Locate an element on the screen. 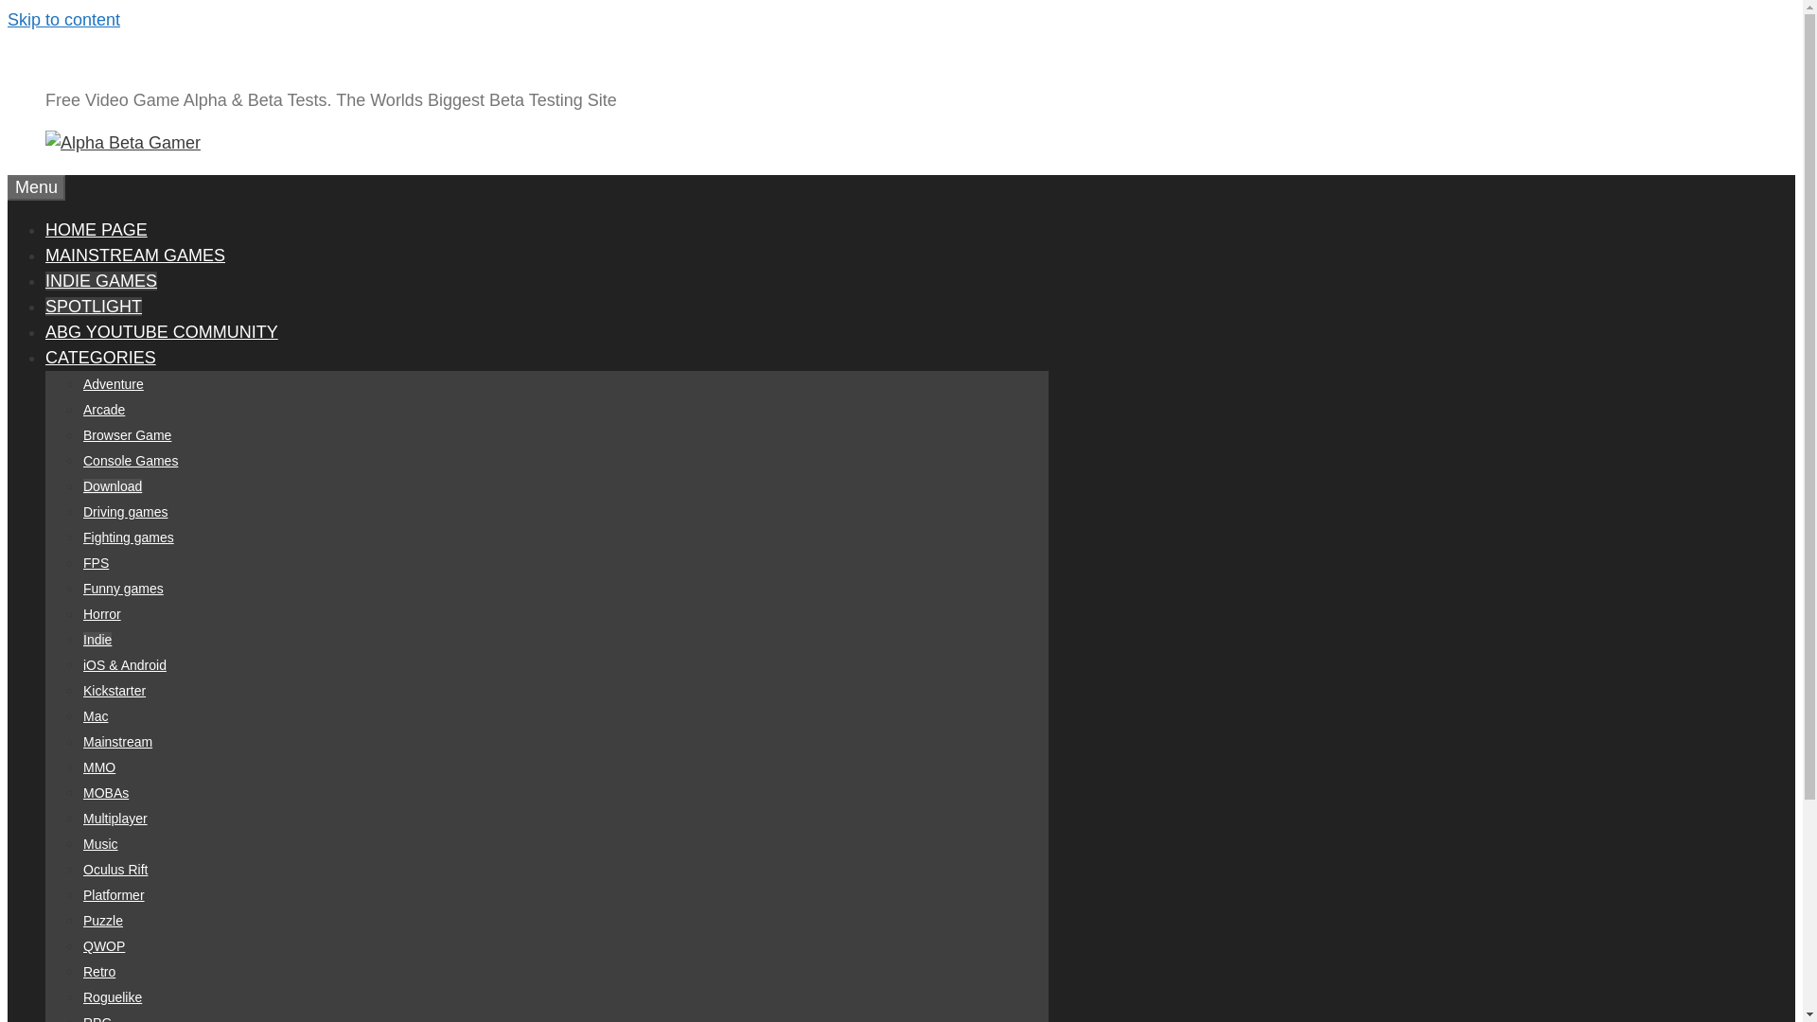 The image size is (1817, 1022). Oculus Rift is located at coordinates (115, 869).